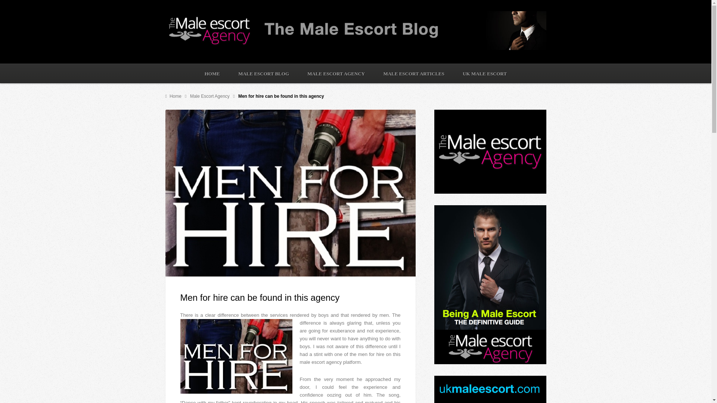  I want to click on UK MALE ESCORT, so click(485, 73).